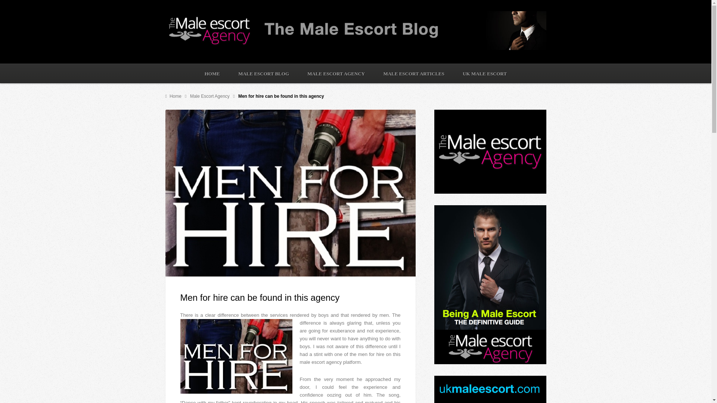  I want to click on UK MALE ESCORT, so click(485, 73).